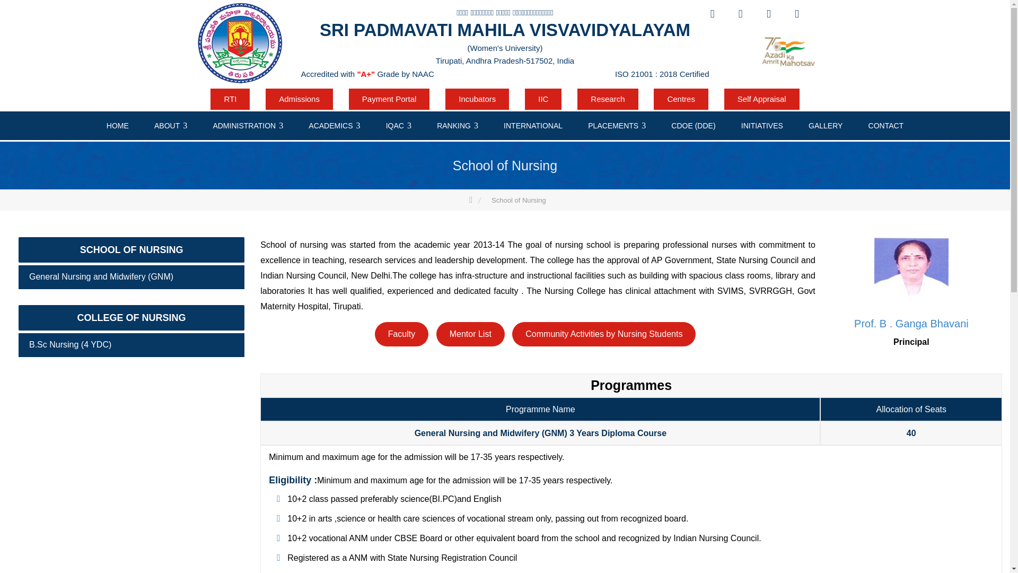 Image resolution: width=1018 pixels, height=573 pixels. What do you see at coordinates (796, 14) in the screenshot?
I see `Instagram` at bounding box center [796, 14].